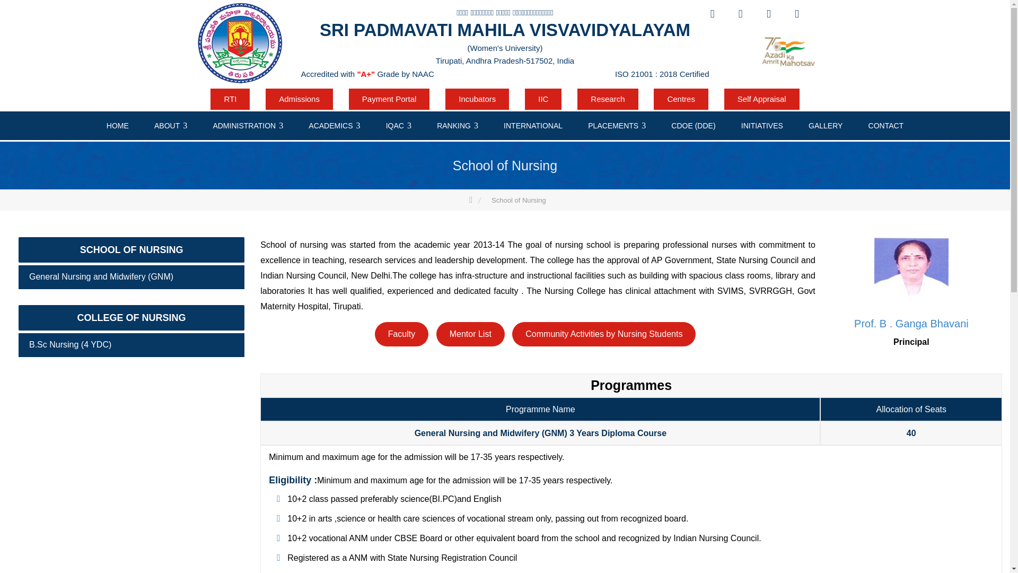 Image resolution: width=1018 pixels, height=573 pixels. What do you see at coordinates (796, 14) in the screenshot?
I see `Instagram` at bounding box center [796, 14].